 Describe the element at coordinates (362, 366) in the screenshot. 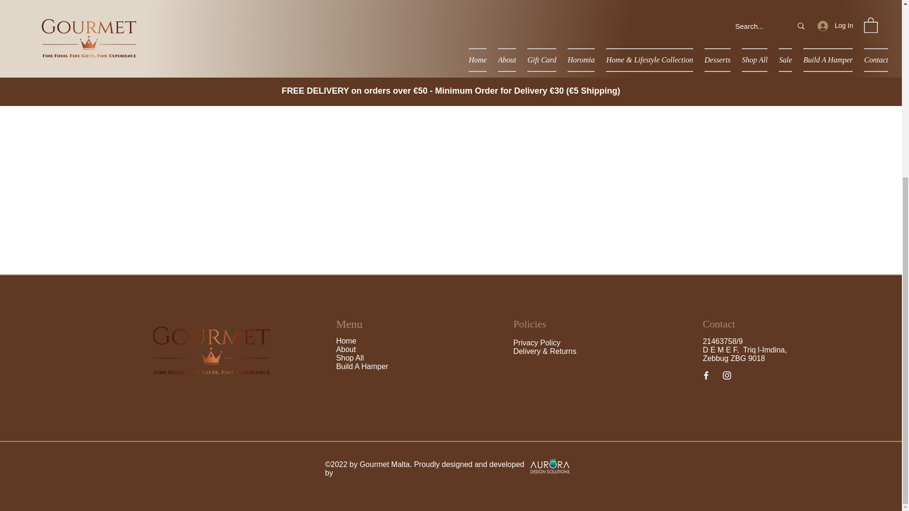

I see `Build A Hamper` at that location.